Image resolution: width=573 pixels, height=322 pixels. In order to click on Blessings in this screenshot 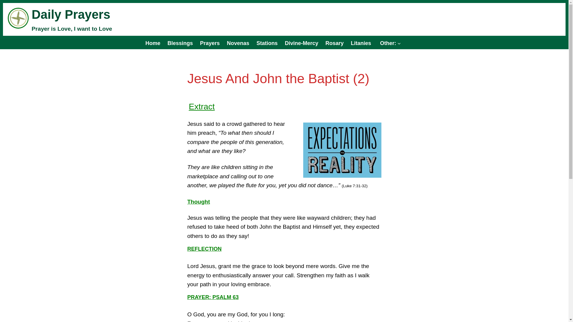, I will do `click(180, 43)`.